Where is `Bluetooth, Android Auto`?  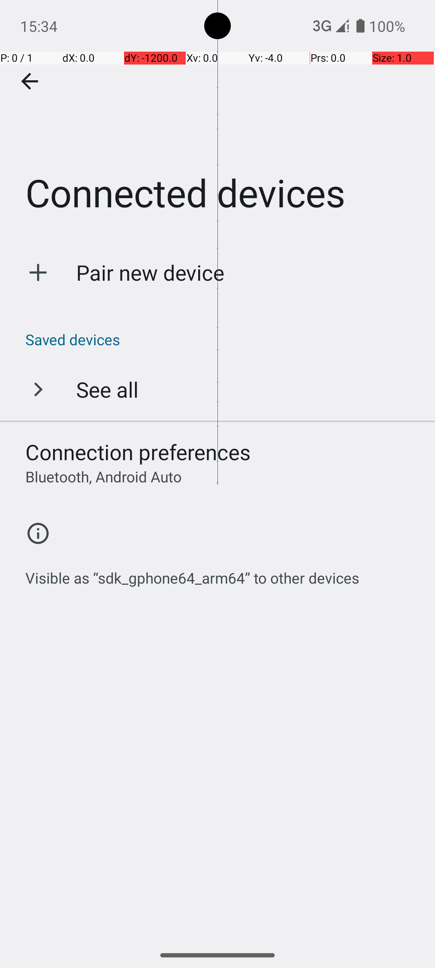 Bluetooth, Android Auto is located at coordinates (104, 477).